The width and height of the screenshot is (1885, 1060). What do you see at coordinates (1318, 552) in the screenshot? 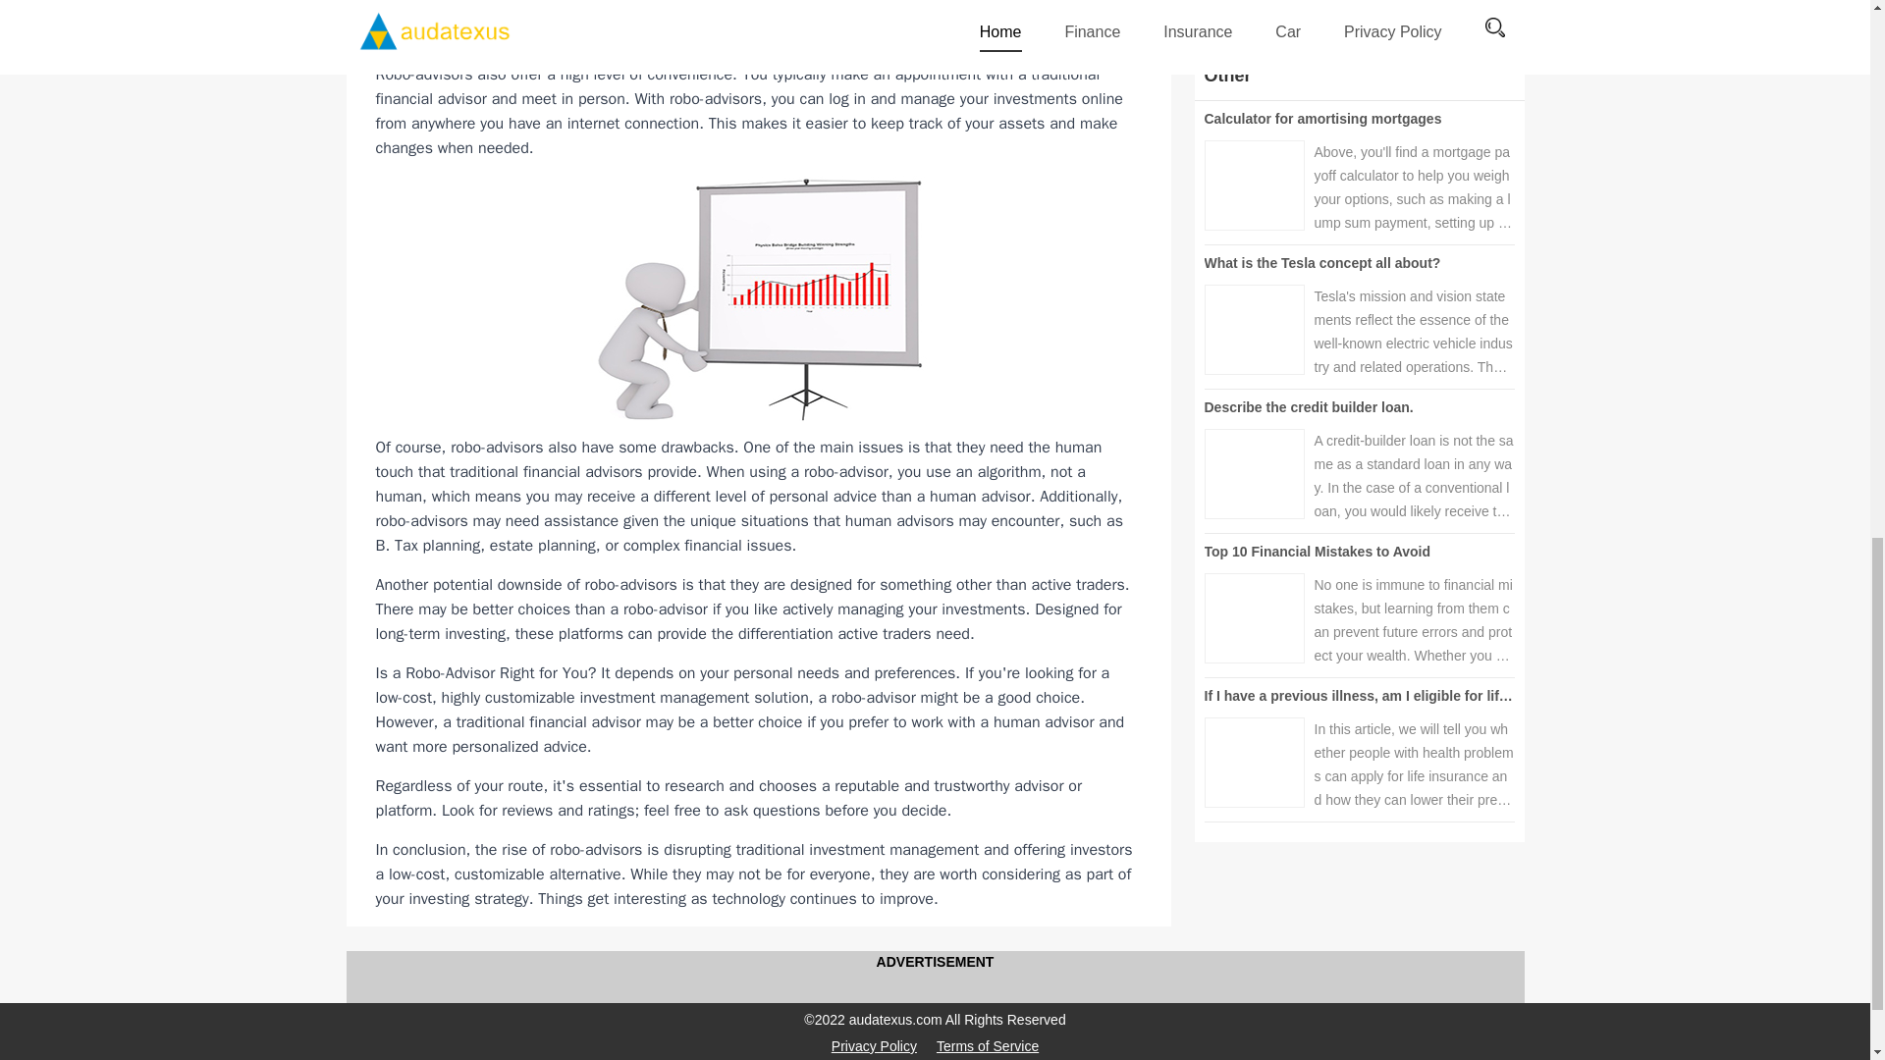
I see `Top 10 Financial Mistakes to Avoid` at bounding box center [1318, 552].